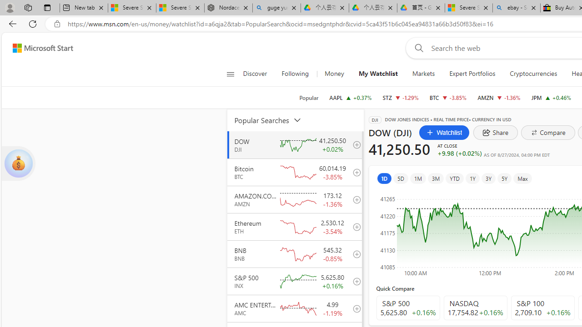 The width and height of the screenshot is (582, 327). What do you see at coordinates (472, 74) in the screenshot?
I see `Expert Portfolios` at bounding box center [472, 74].